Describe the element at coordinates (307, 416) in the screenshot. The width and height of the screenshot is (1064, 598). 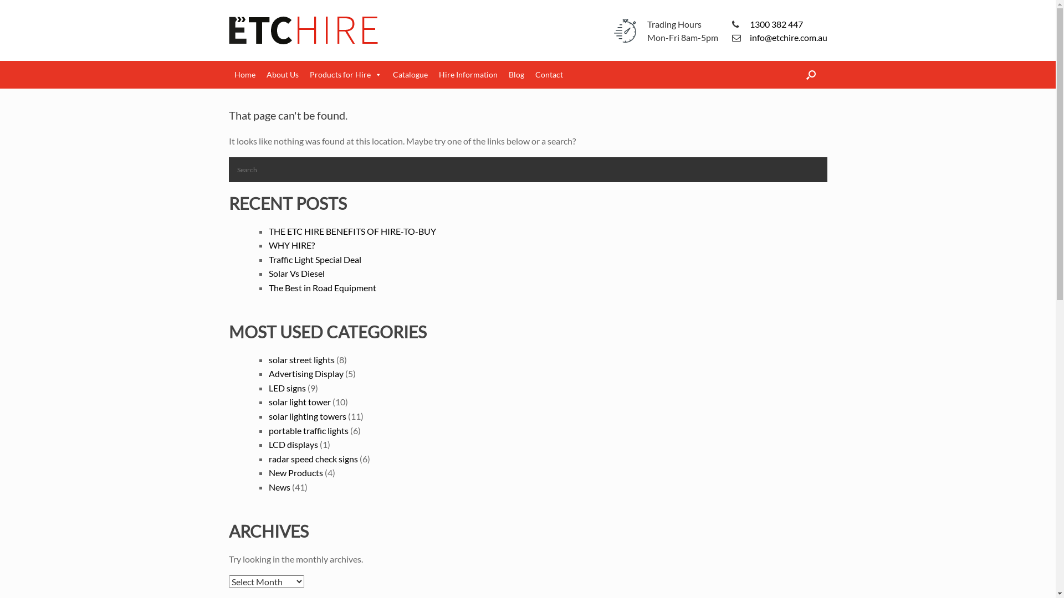
I see `solar lighting towers` at that location.